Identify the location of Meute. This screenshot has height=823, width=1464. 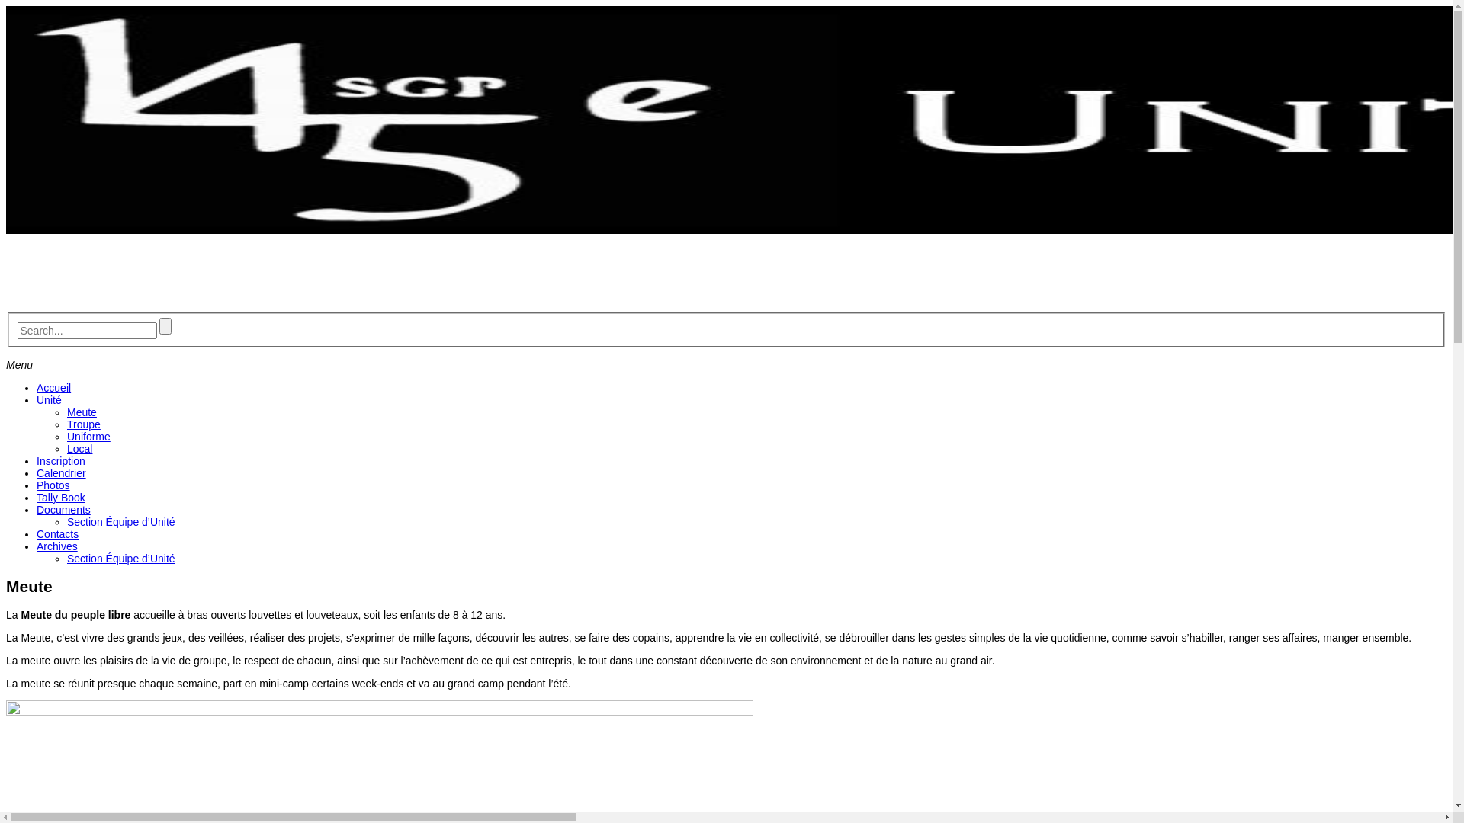
(82, 412).